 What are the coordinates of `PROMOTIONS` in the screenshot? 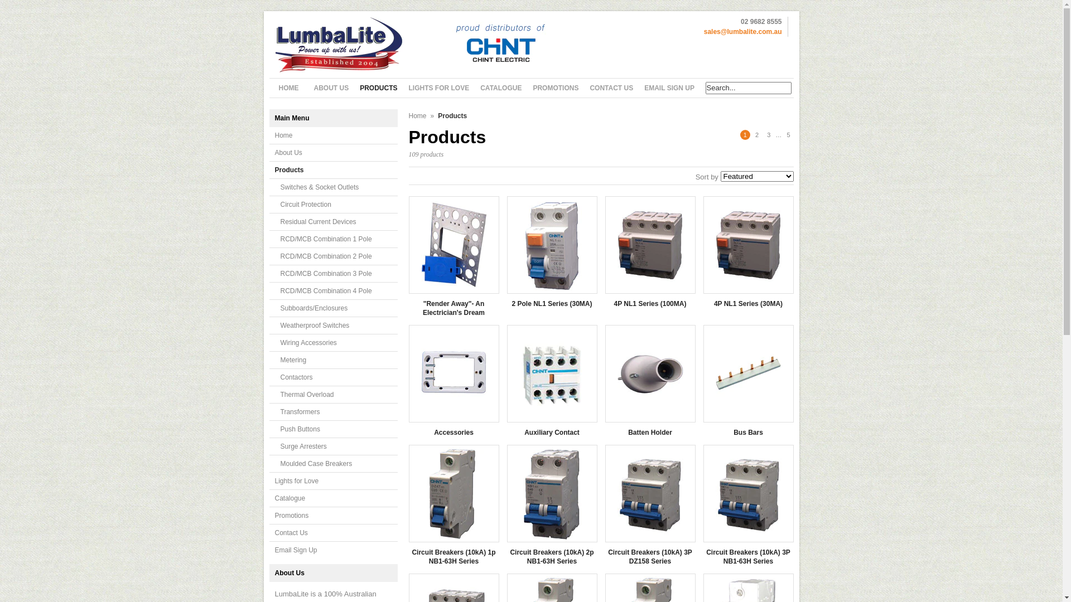 It's located at (556, 88).